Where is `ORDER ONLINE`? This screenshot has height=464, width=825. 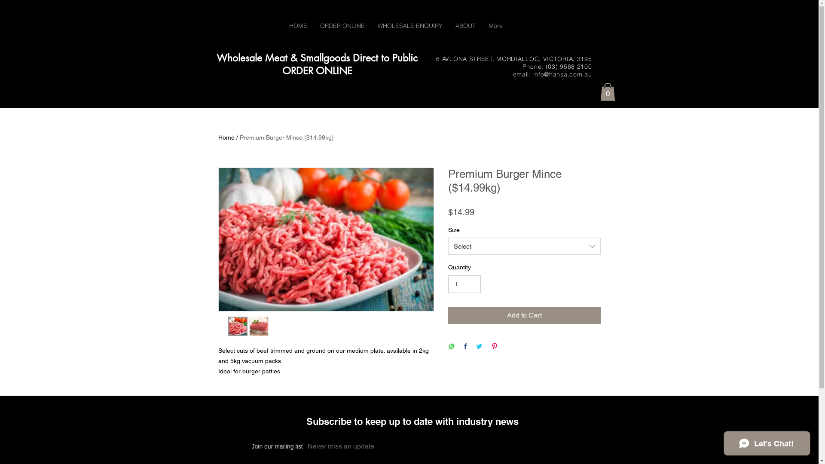
ORDER ONLINE is located at coordinates (342, 26).